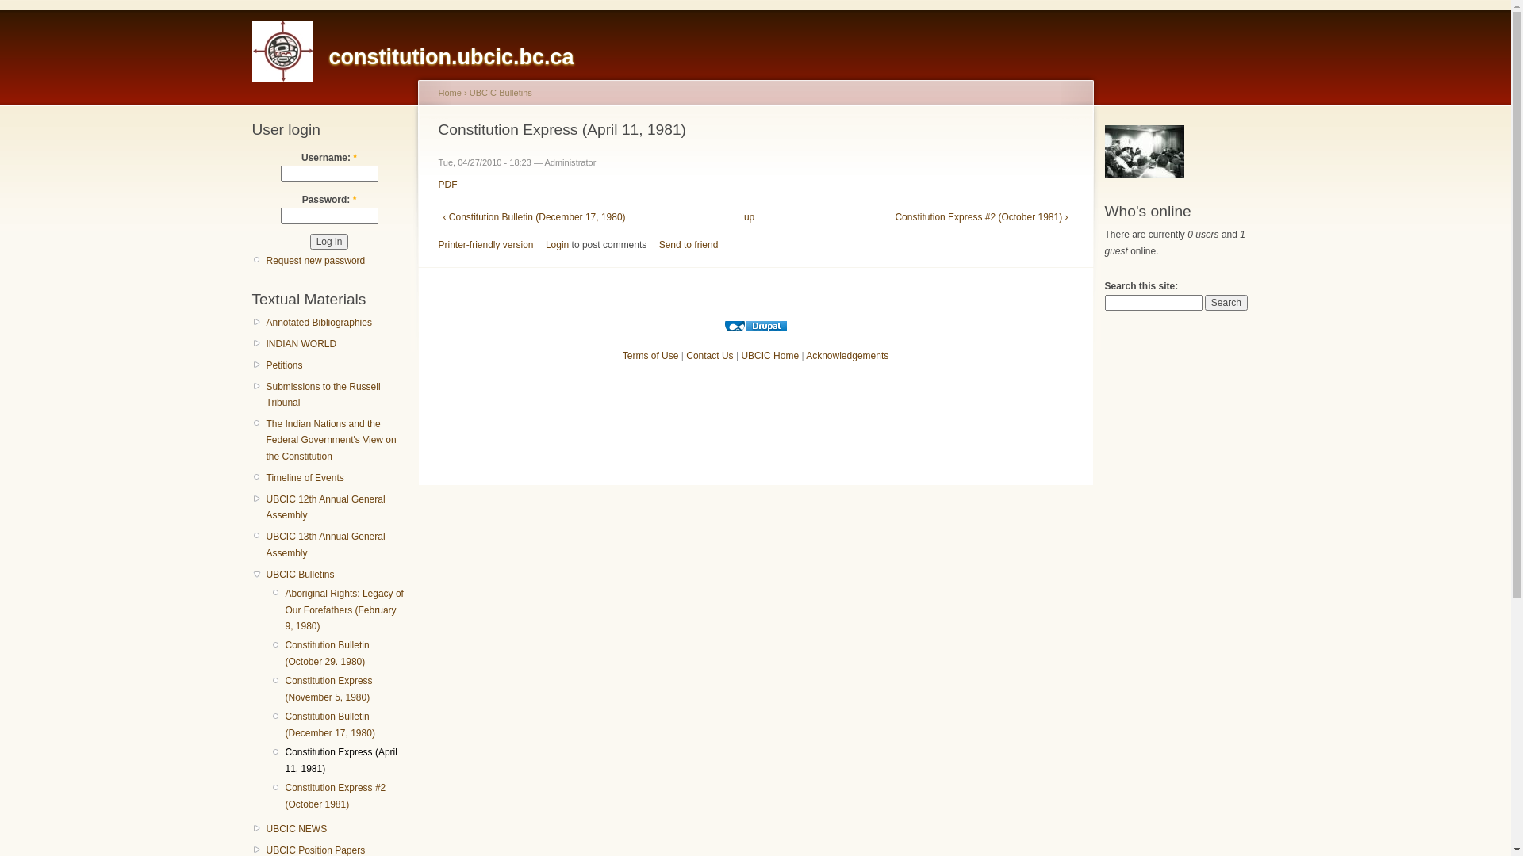 Image resolution: width=1523 pixels, height=856 pixels. I want to click on UBCIC 12th Annual General Assembly, so click(336, 507).